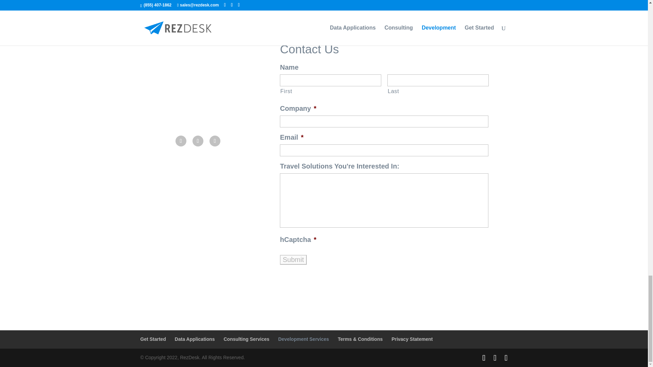  Describe the element at coordinates (412, 339) in the screenshot. I see `Privacy Statement` at that location.